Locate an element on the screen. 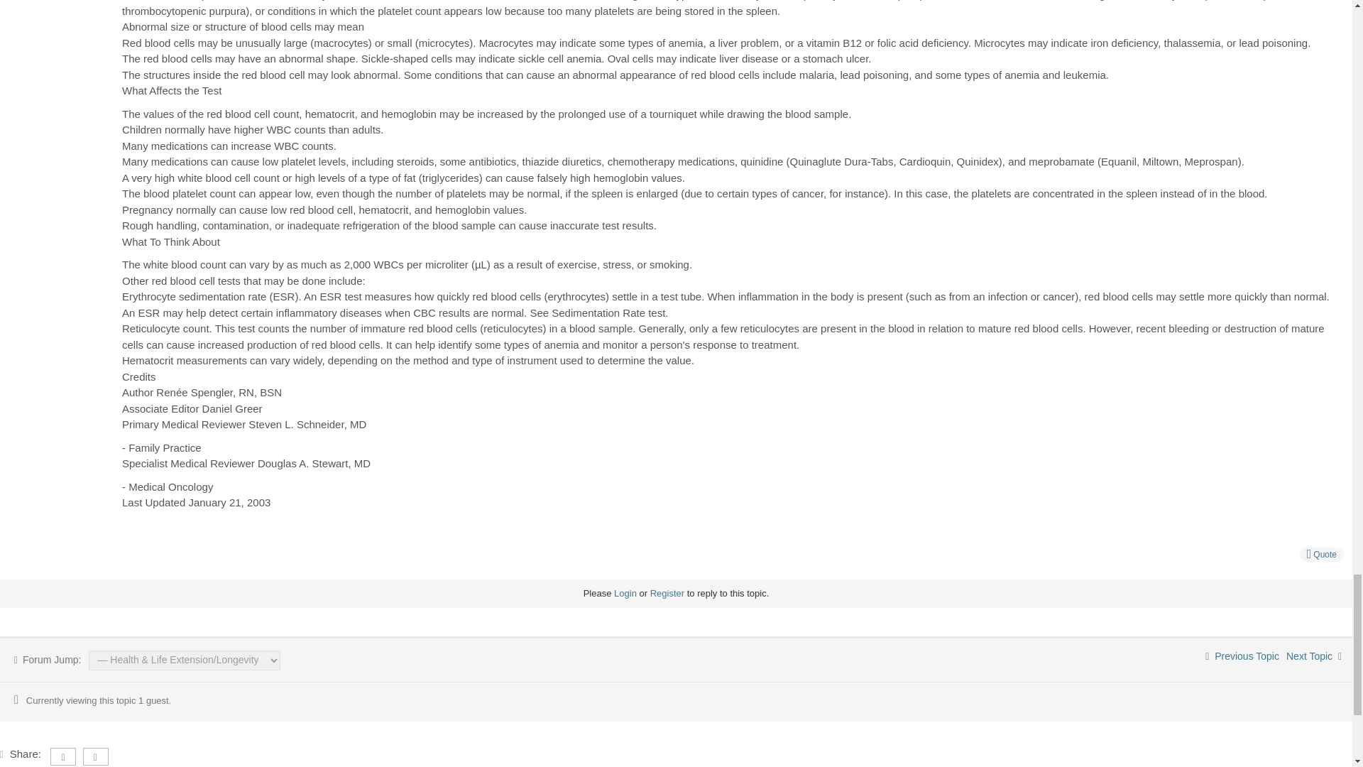  Tylers Liver Detox is located at coordinates (1313, 656).